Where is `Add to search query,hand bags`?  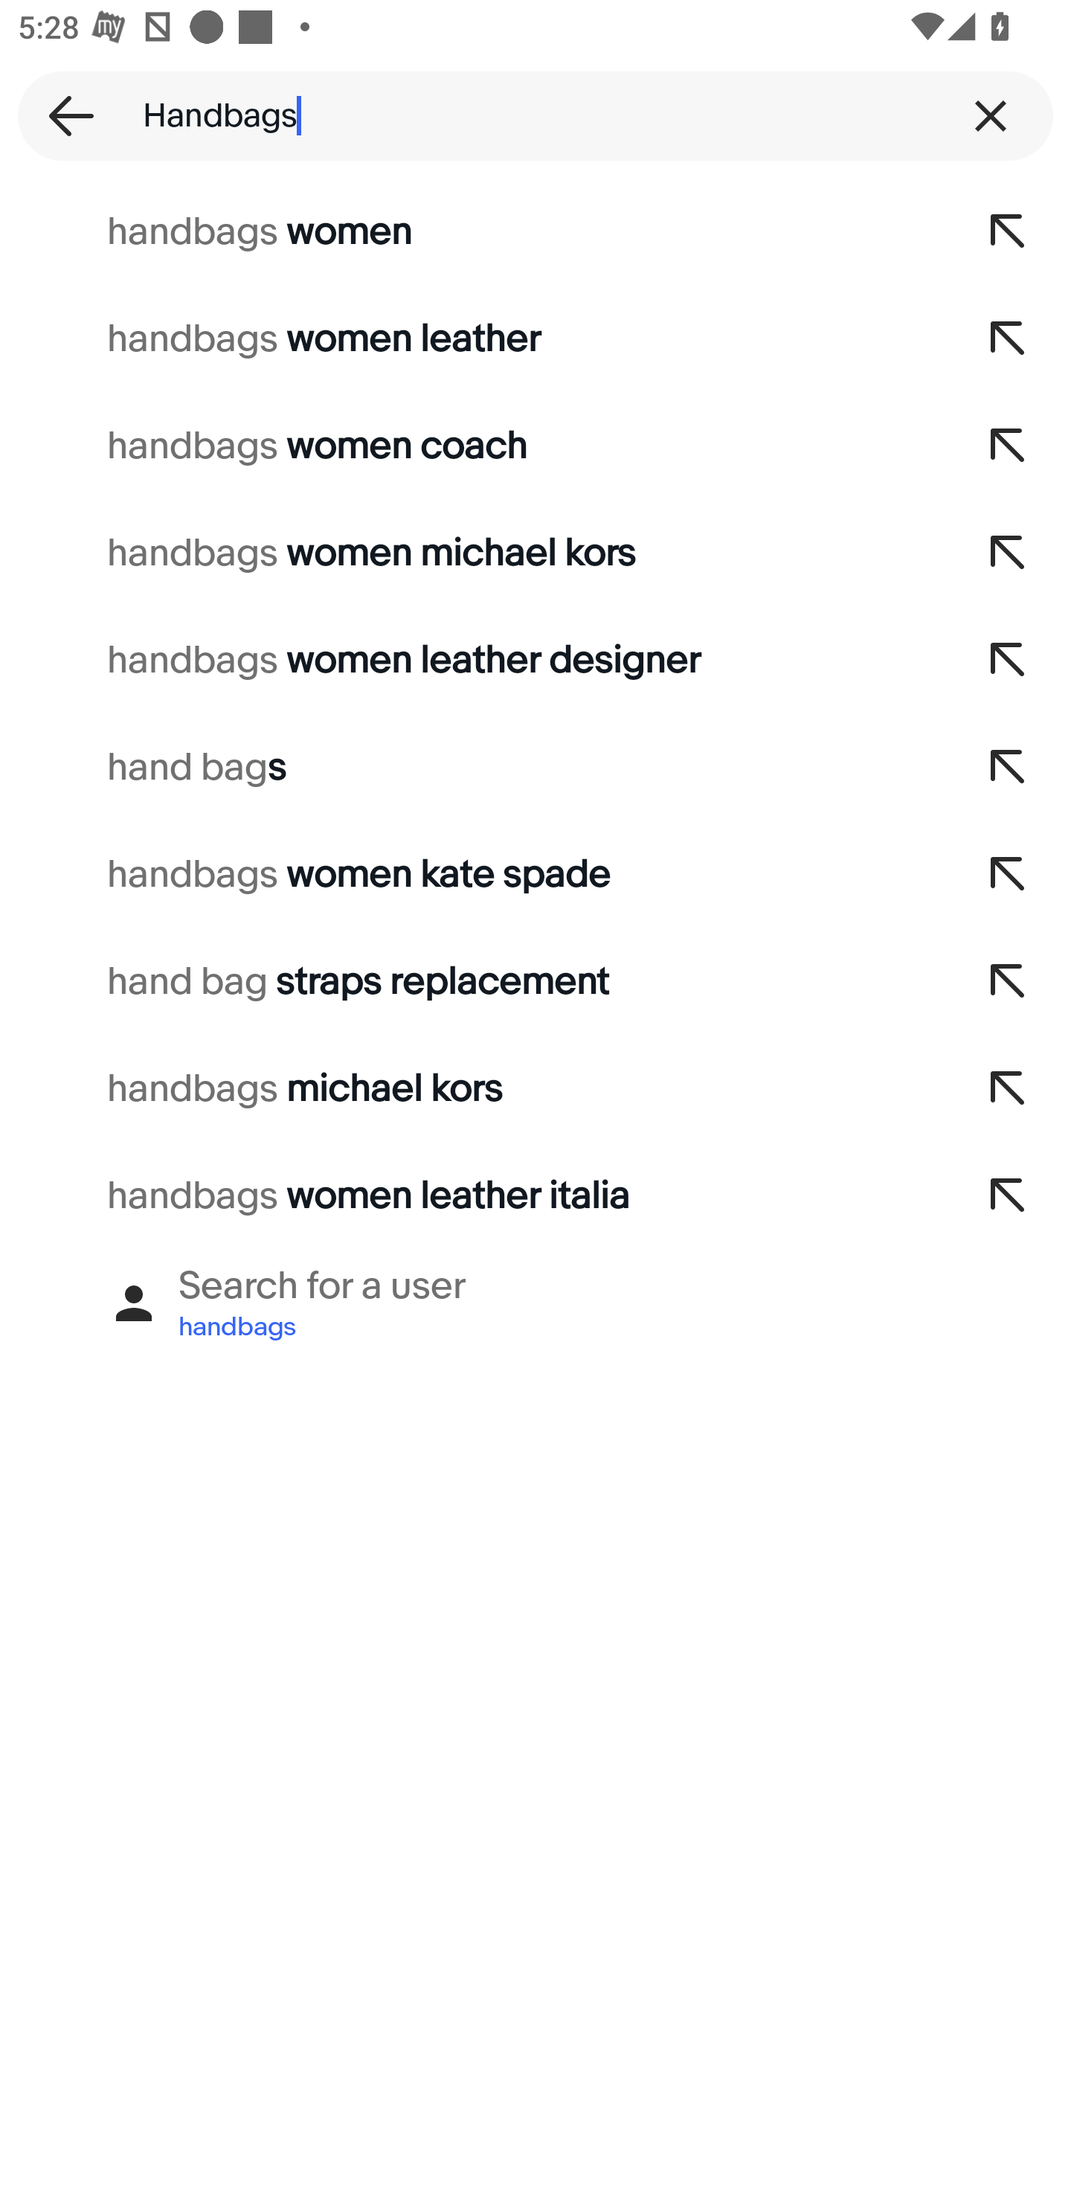
Add to search query,hand bags is located at coordinates (1009, 768).